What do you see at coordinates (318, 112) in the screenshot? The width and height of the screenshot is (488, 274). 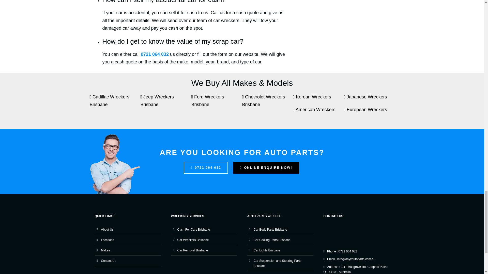 I see `American Wreckers` at bounding box center [318, 112].